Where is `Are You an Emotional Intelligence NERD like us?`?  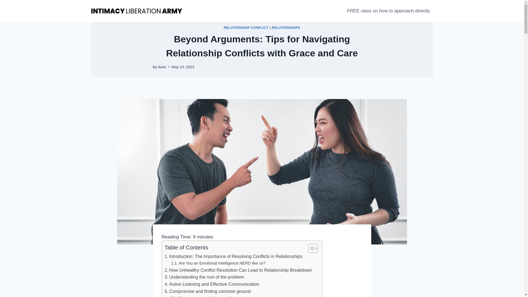 Are You an Emotional Intelligence NERD like us? is located at coordinates (218, 263).